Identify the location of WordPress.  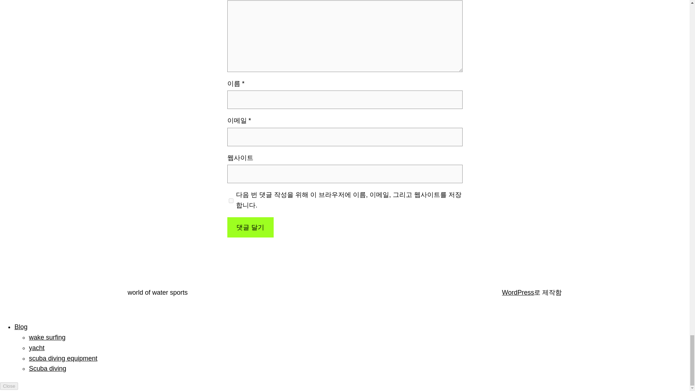
(518, 293).